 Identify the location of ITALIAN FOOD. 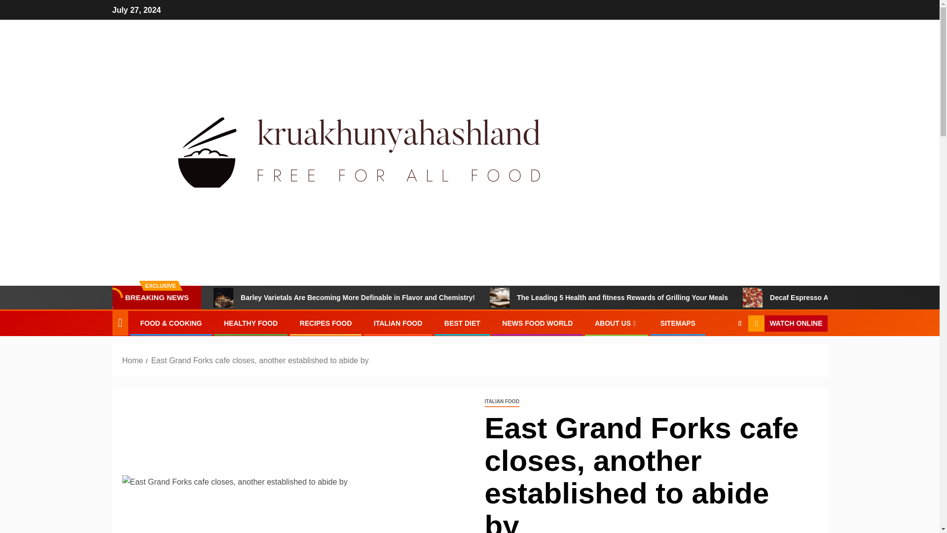
(501, 402).